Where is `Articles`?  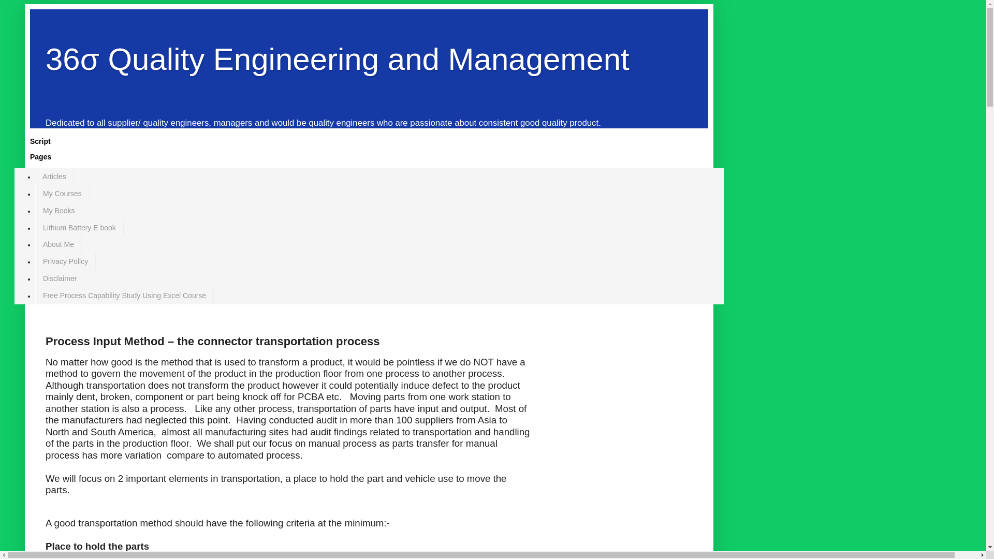
Articles is located at coordinates (55, 177).